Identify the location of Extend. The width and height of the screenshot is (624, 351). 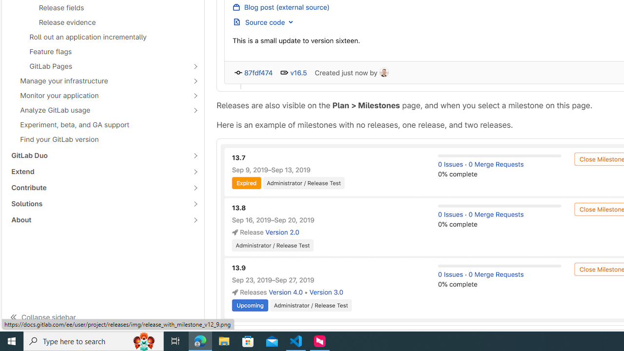
(97, 172).